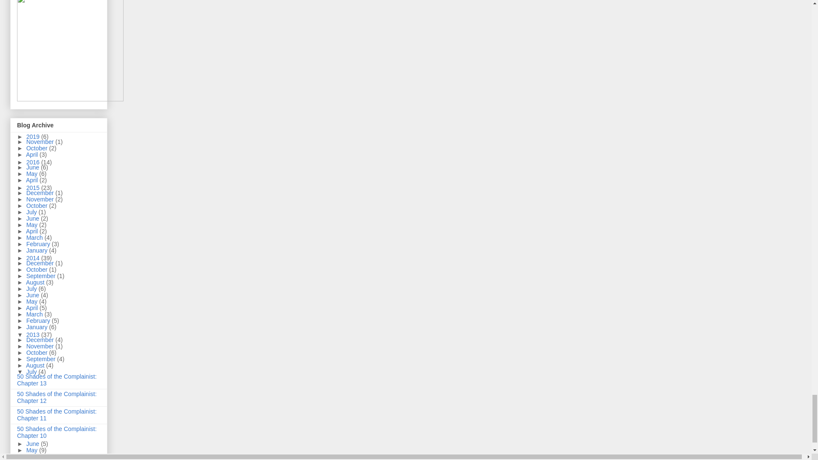 The height and width of the screenshot is (460, 818). Describe the element at coordinates (33, 167) in the screenshot. I see `June` at that location.